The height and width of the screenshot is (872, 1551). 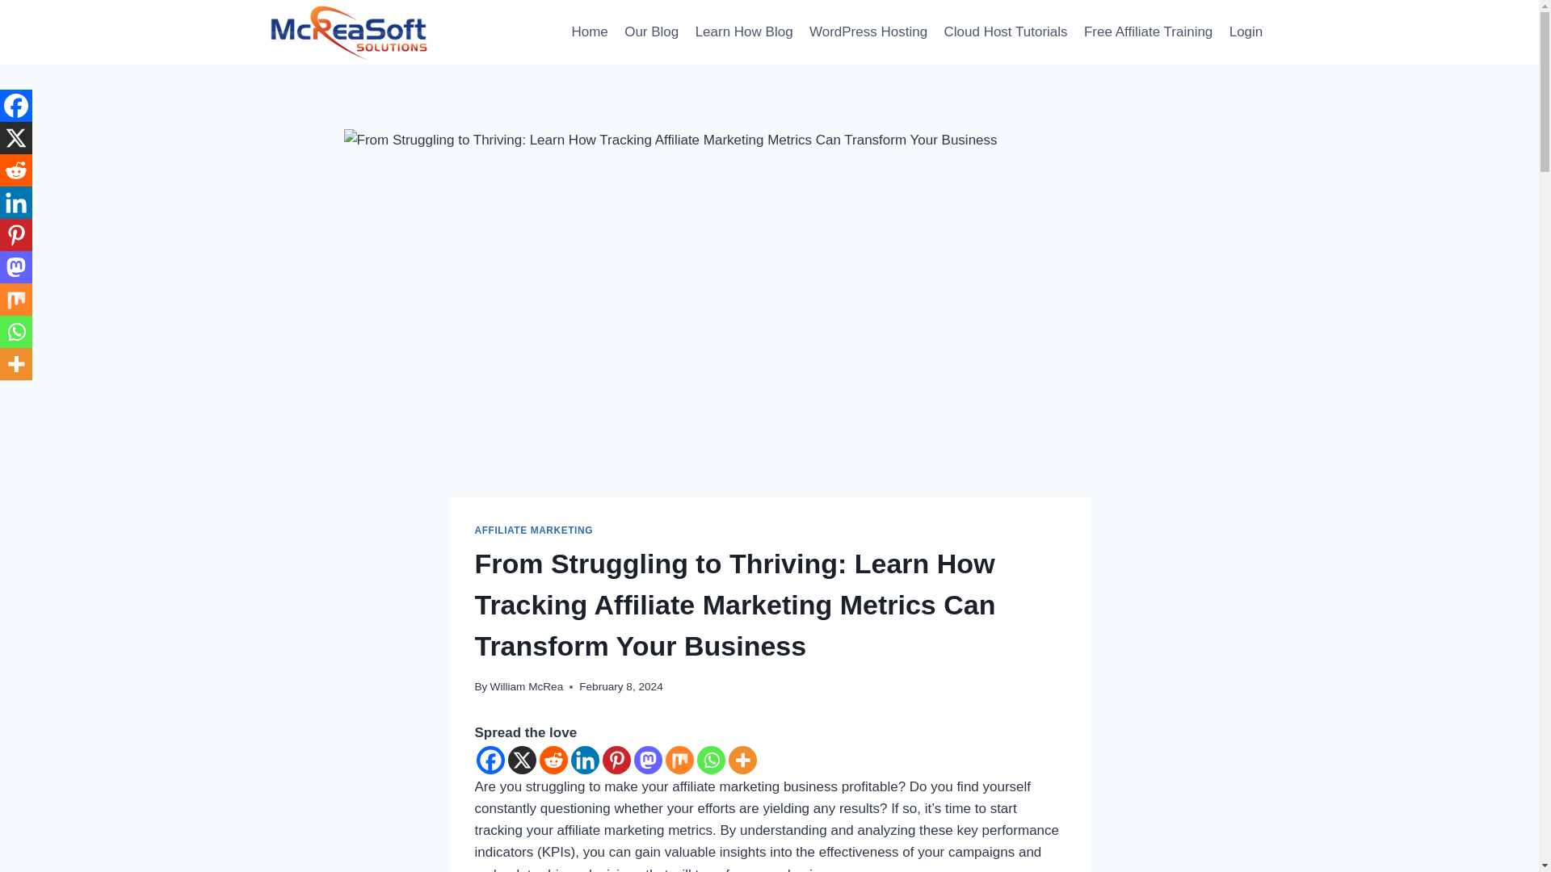 I want to click on Free Affiliate Training, so click(x=1149, y=32).